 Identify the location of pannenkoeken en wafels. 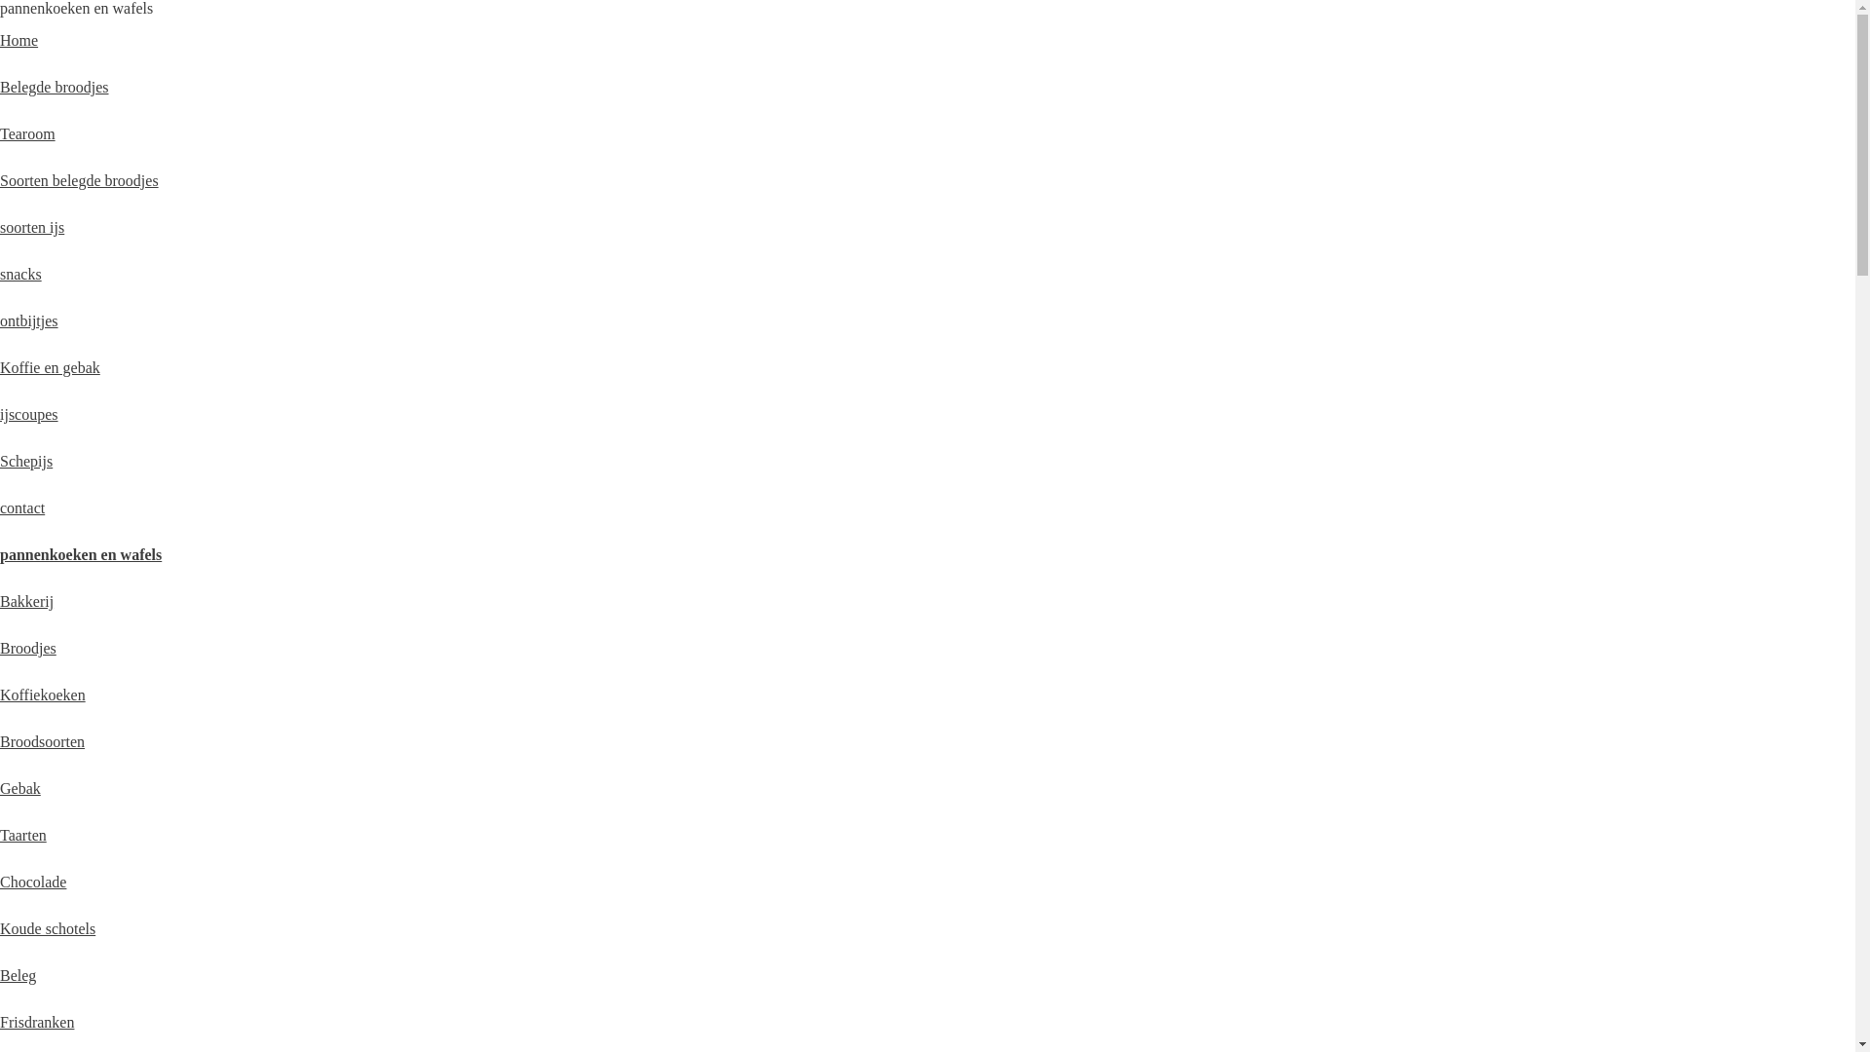
(81, 555).